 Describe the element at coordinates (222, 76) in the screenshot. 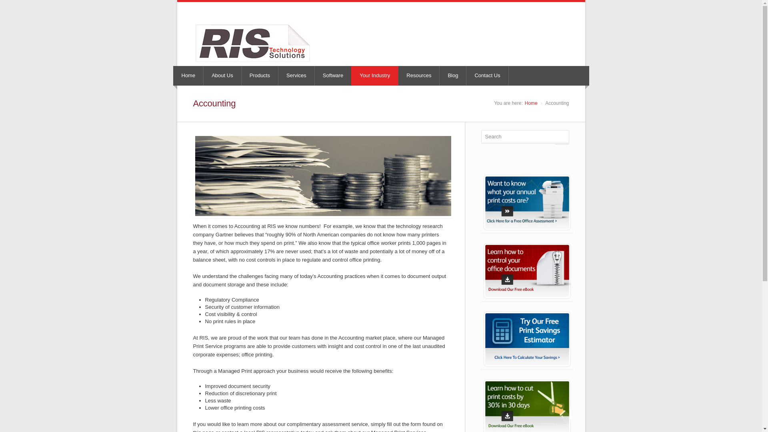

I see `About Us` at that location.